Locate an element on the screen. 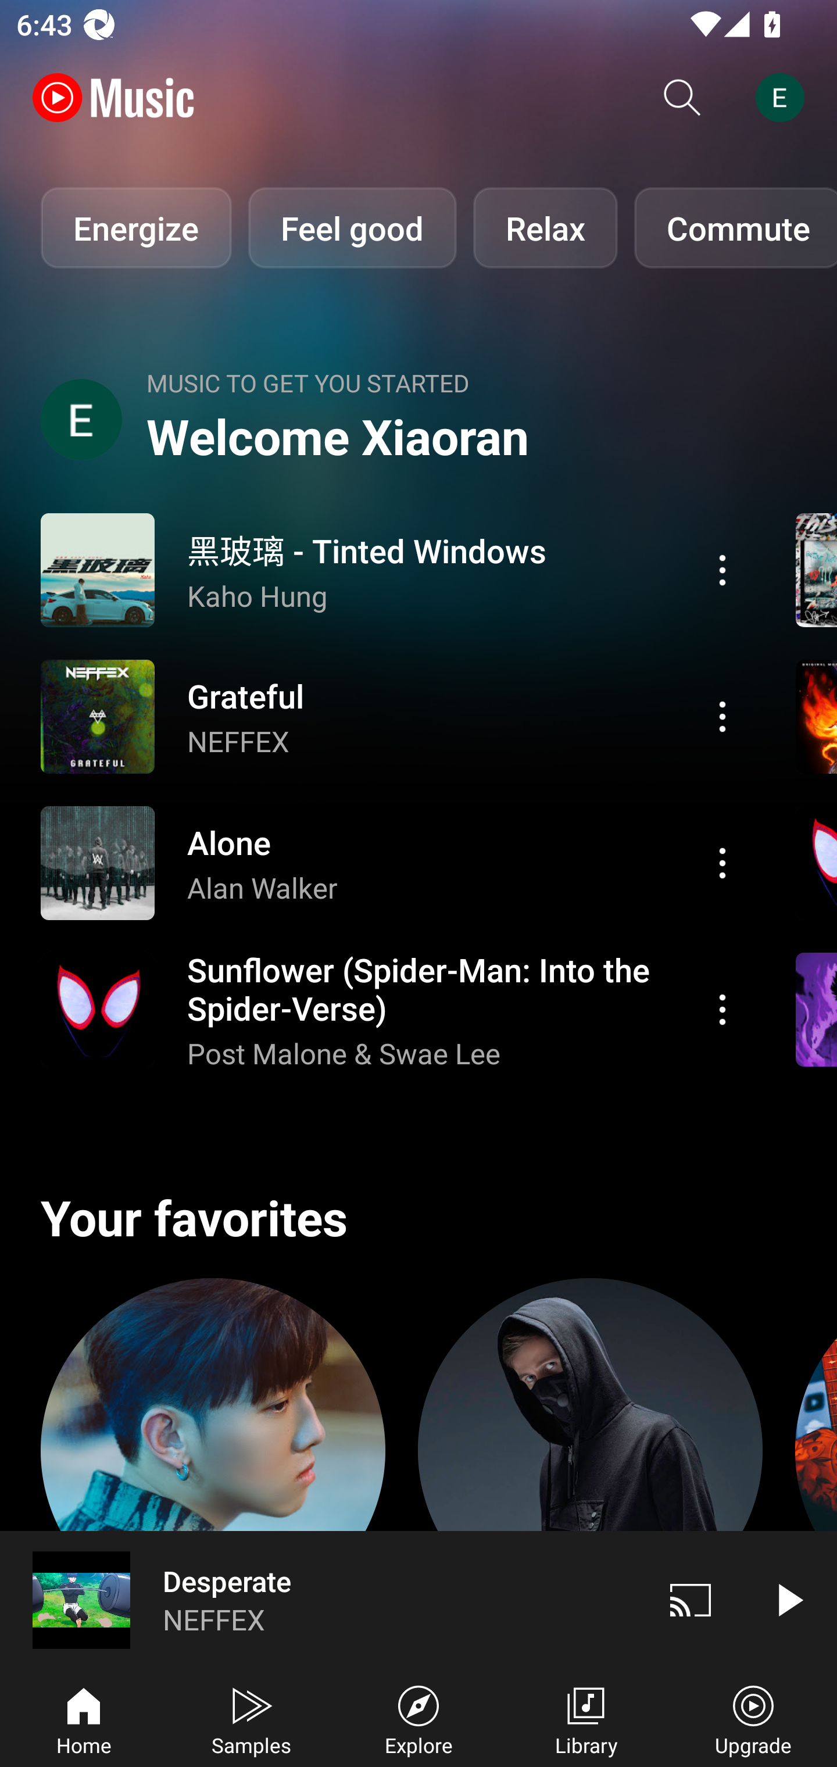 This screenshot has height=1767, width=837. Upgrade is located at coordinates (753, 1718).